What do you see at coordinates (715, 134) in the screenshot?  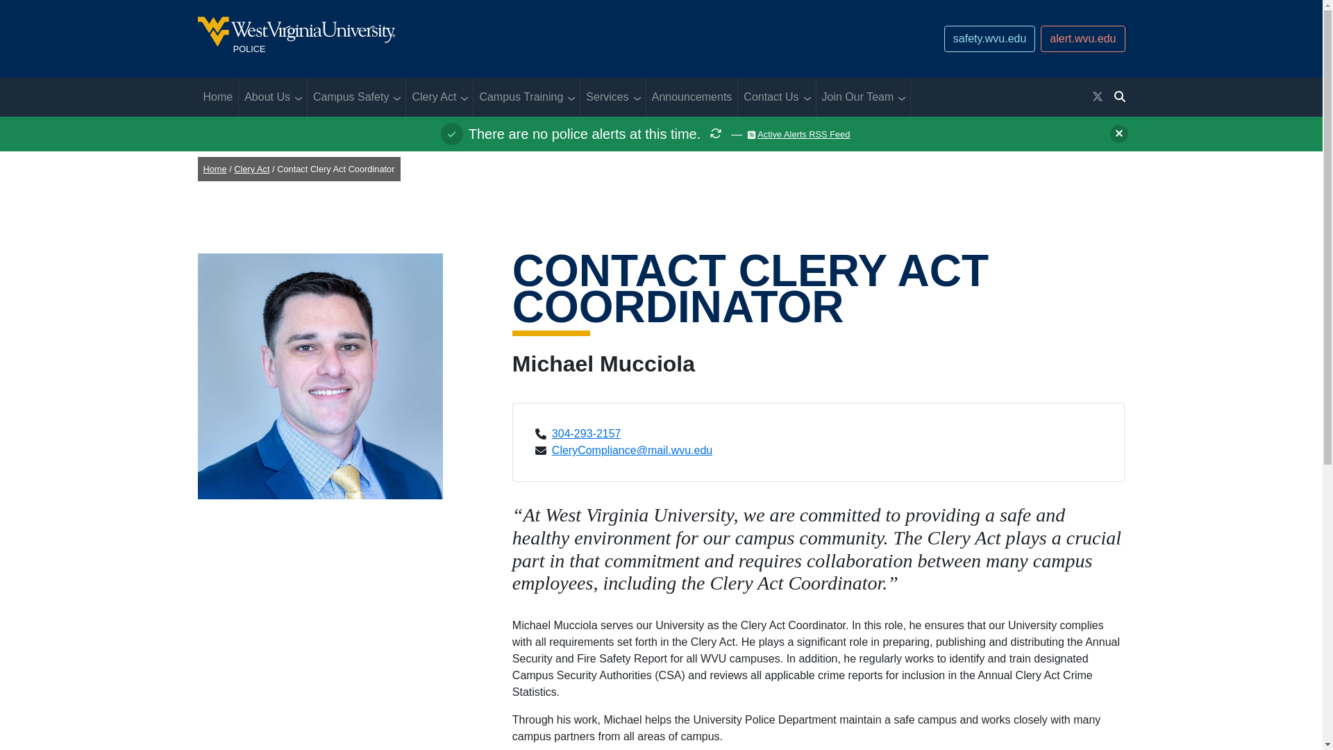 I see `Reload page to refresh status` at bounding box center [715, 134].